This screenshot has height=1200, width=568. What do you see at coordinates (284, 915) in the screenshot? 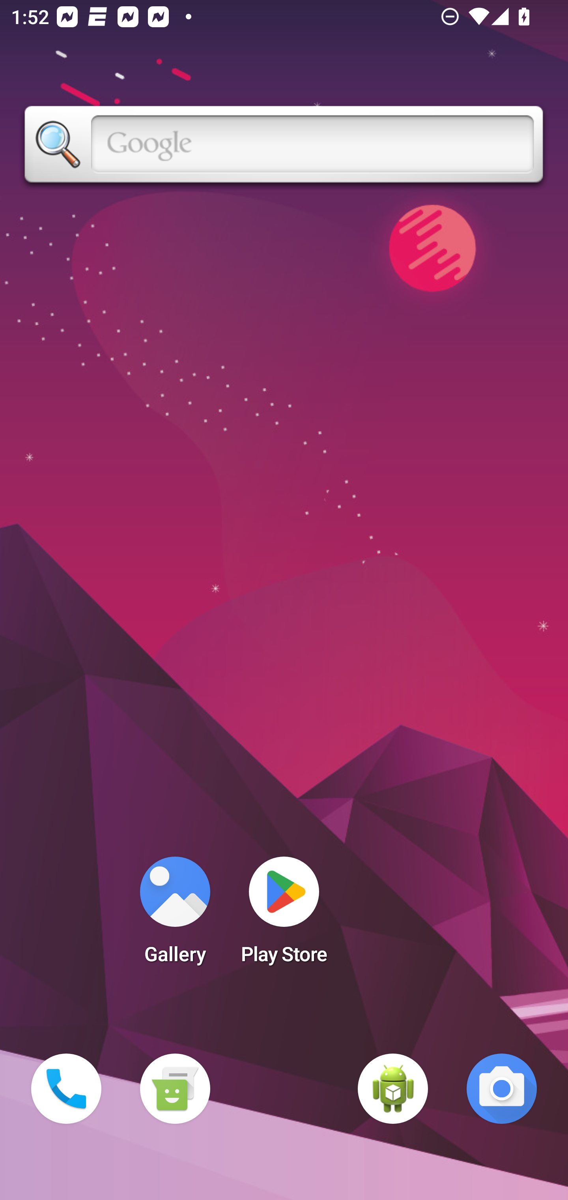
I see `Play Store` at bounding box center [284, 915].